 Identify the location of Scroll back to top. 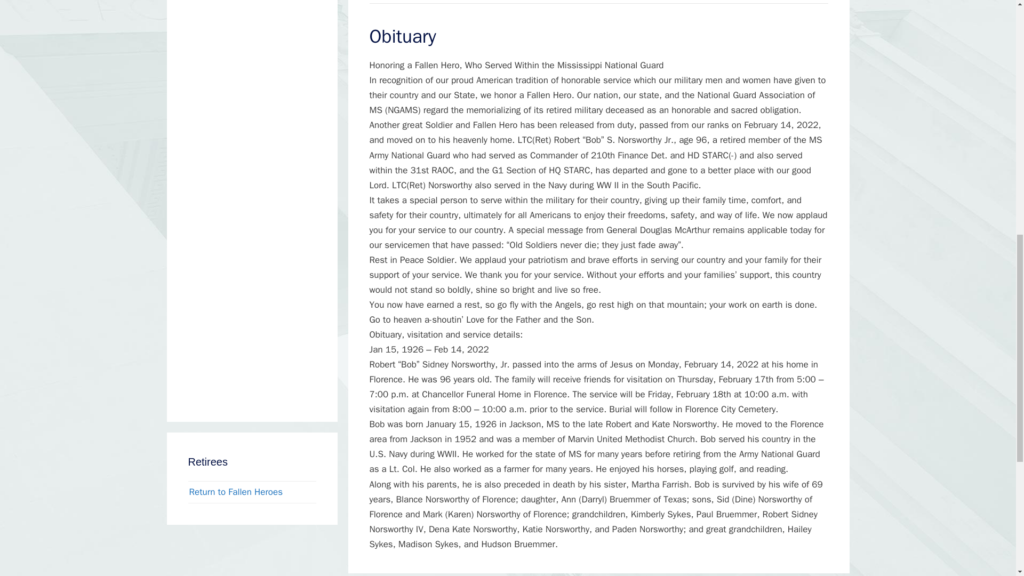
(989, 506).